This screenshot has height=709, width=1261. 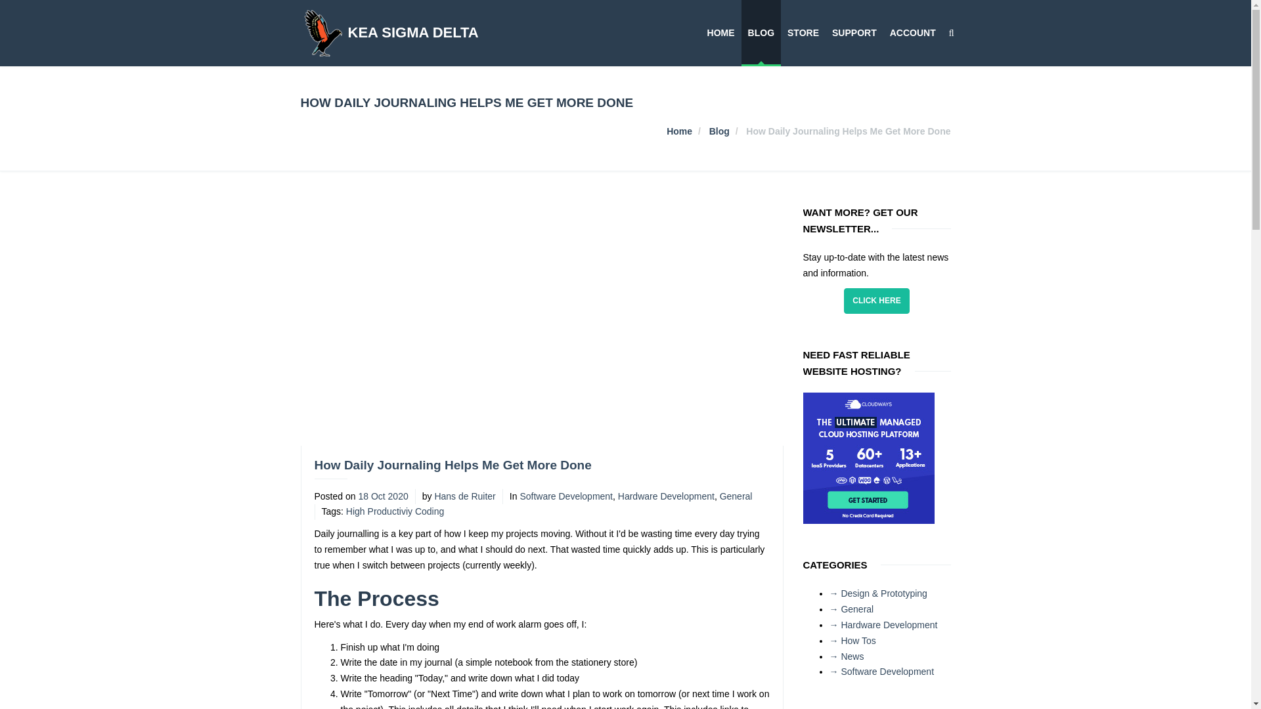 What do you see at coordinates (389, 33) in the screenshot?
I see `KEA SIGMA DELTA` at bounding box center [389, 33].